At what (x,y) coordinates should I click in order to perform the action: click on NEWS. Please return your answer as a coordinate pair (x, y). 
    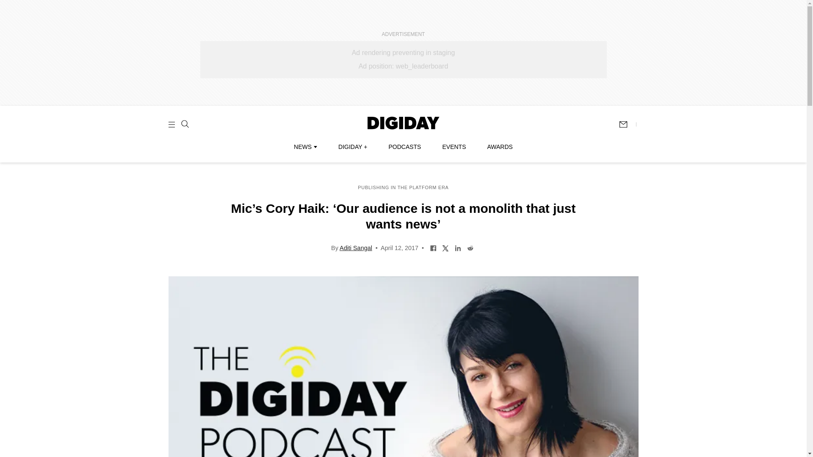
    Looking at the image, I should click on (305, 147).